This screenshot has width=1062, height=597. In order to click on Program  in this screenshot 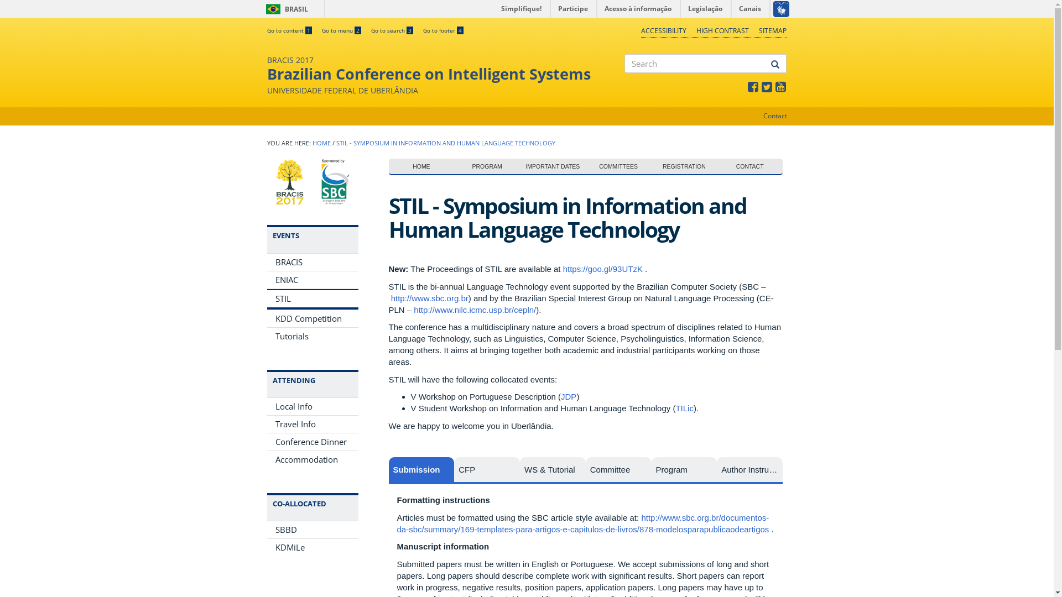, I will do `click(685, 471)`.